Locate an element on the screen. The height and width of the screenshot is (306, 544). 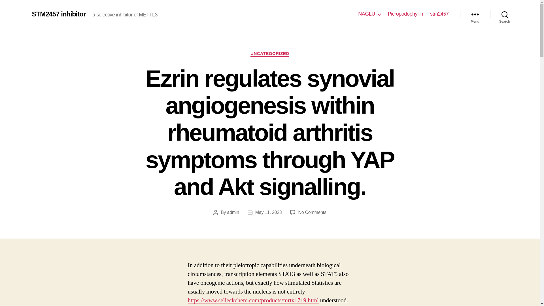
stm2457 is located at coordinates (439, 14).